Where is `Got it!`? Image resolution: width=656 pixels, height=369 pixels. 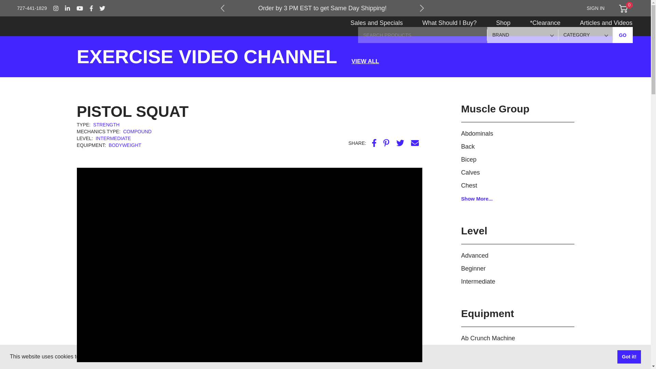 Got it! is located at coordinates (629, 356).